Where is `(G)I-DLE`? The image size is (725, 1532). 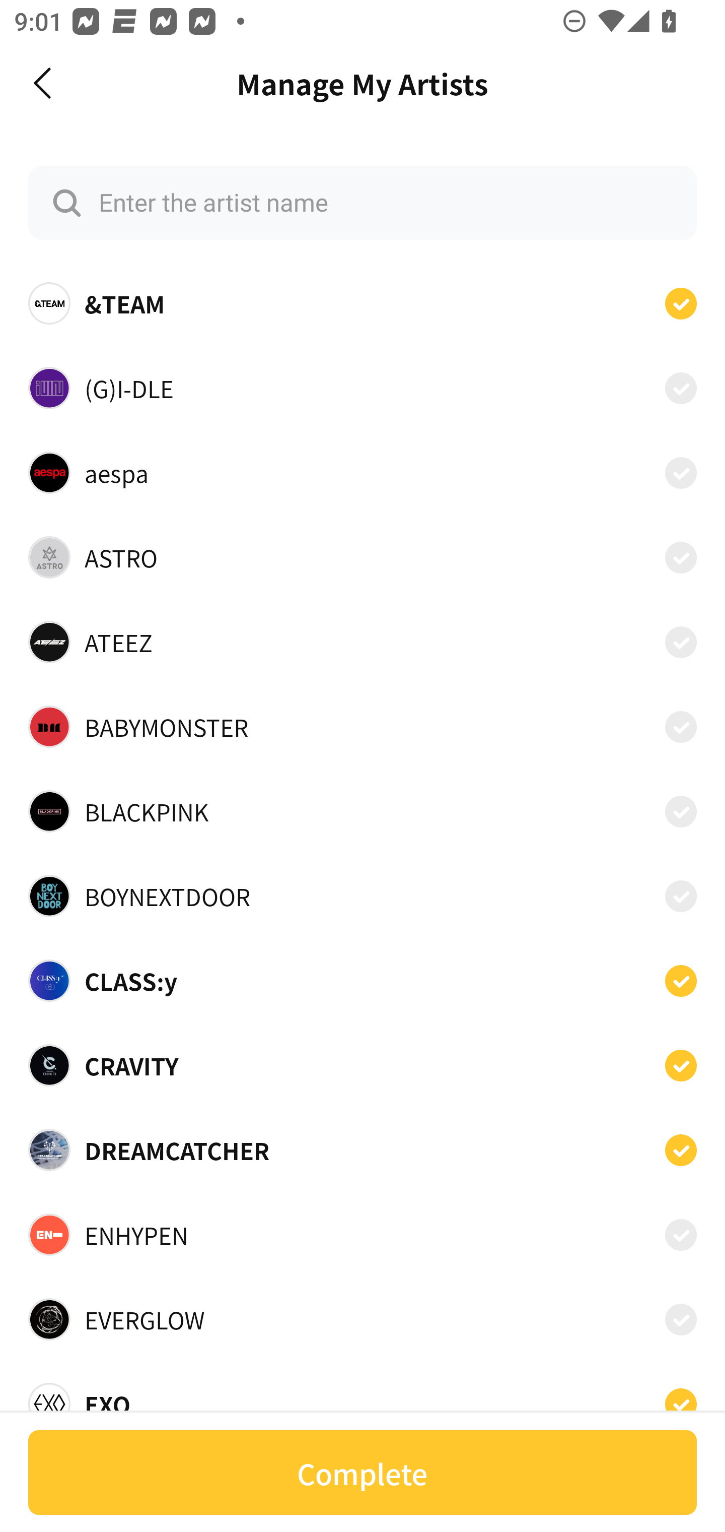 (G)I-DLE is located at coordinates (362, 387).